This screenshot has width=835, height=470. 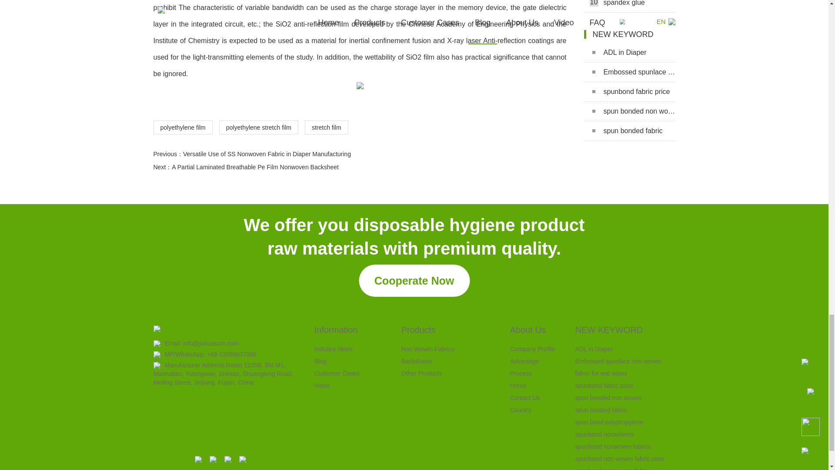 What do you see at coordinates (629, 6) in the screenshot?
I see `spandex glue` at bounding box center [629, 6].